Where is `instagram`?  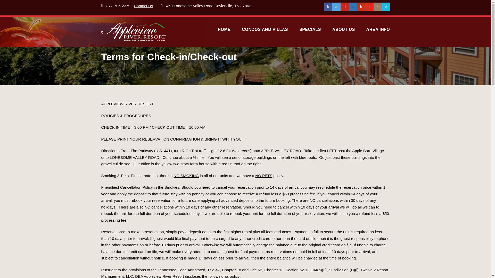 instagram is located at coordinates (377, 7).